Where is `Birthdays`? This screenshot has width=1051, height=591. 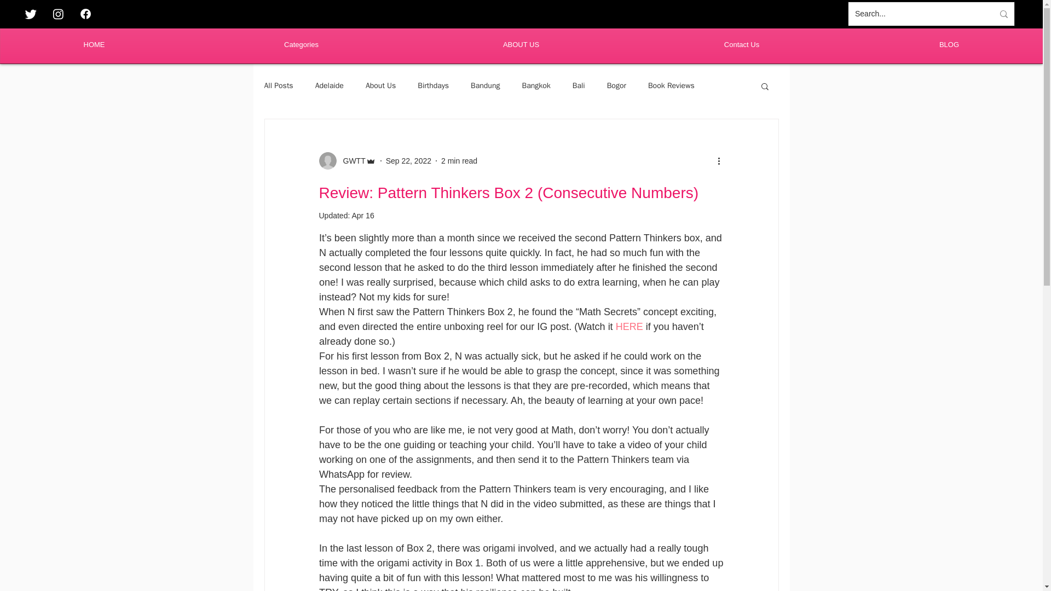
Birthdays is located at coordinates (432, 85).